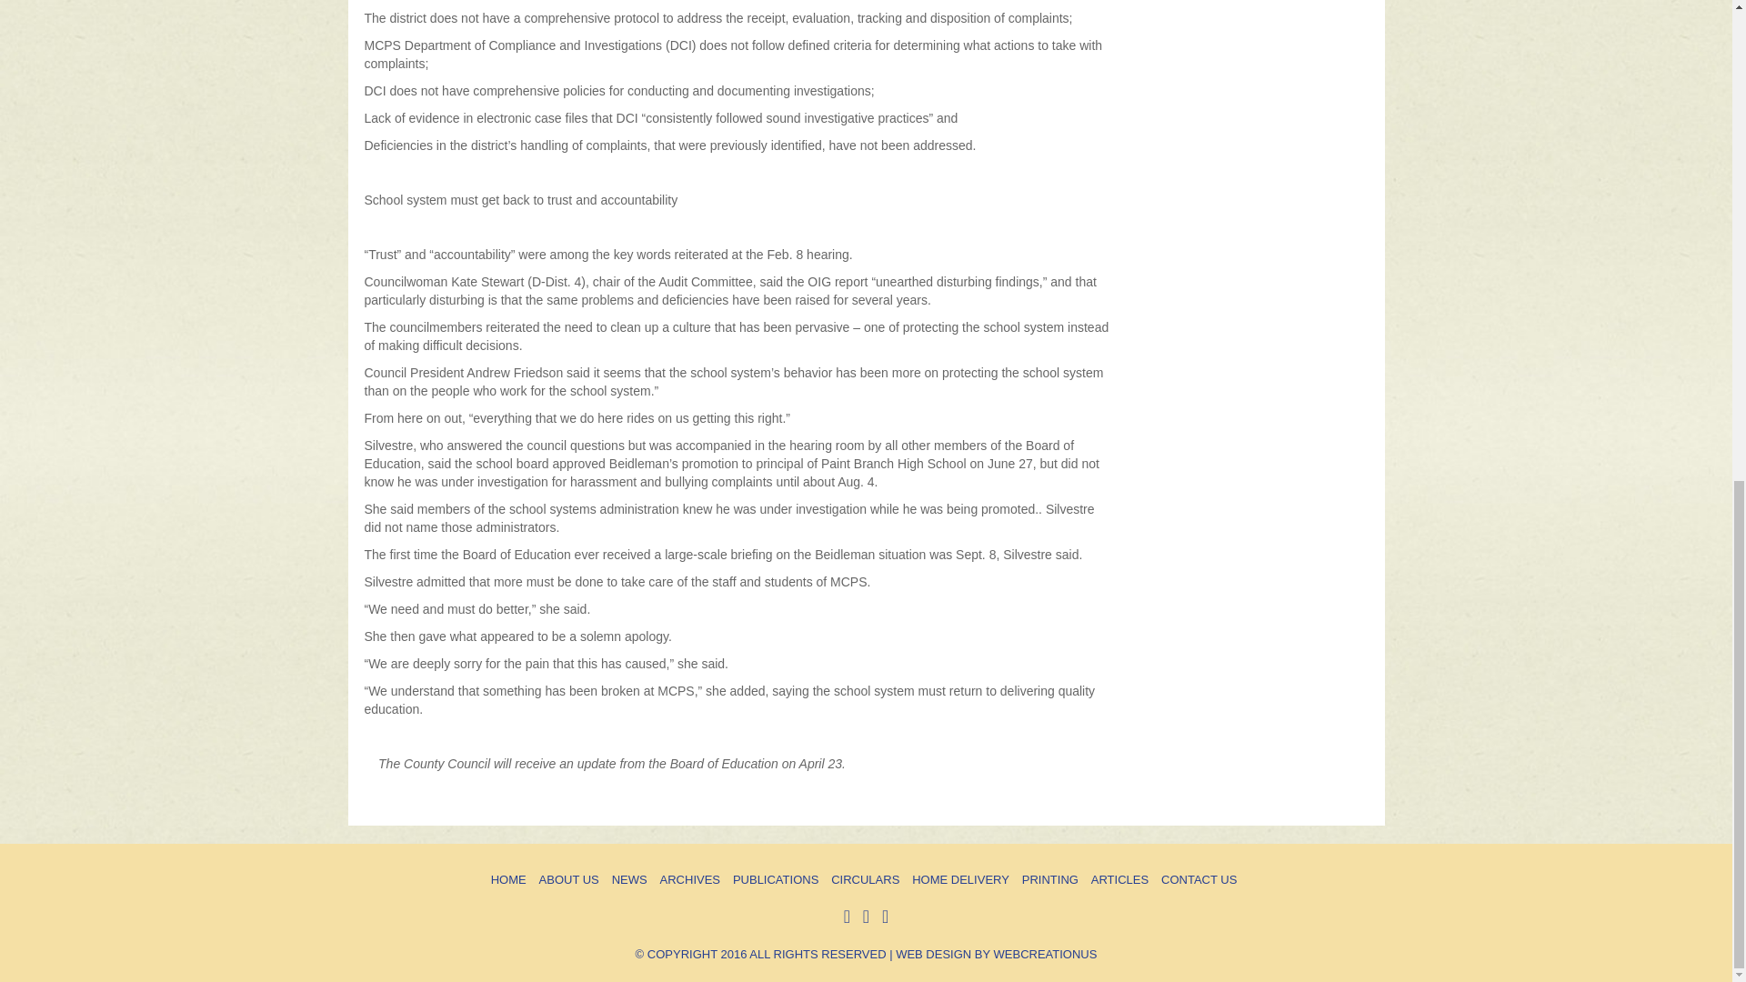 The width and height of the screenshot is (1746, 982). I want to click on PUBLICATIONS, so click(776, 880).